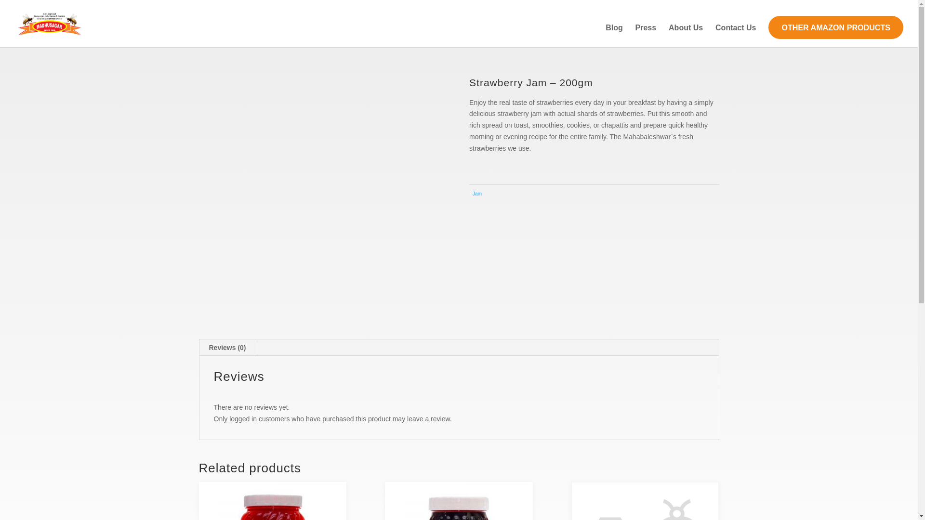 The height and width of the screenshot is (520, 925). I want to click on About Us, so click(686, 36).